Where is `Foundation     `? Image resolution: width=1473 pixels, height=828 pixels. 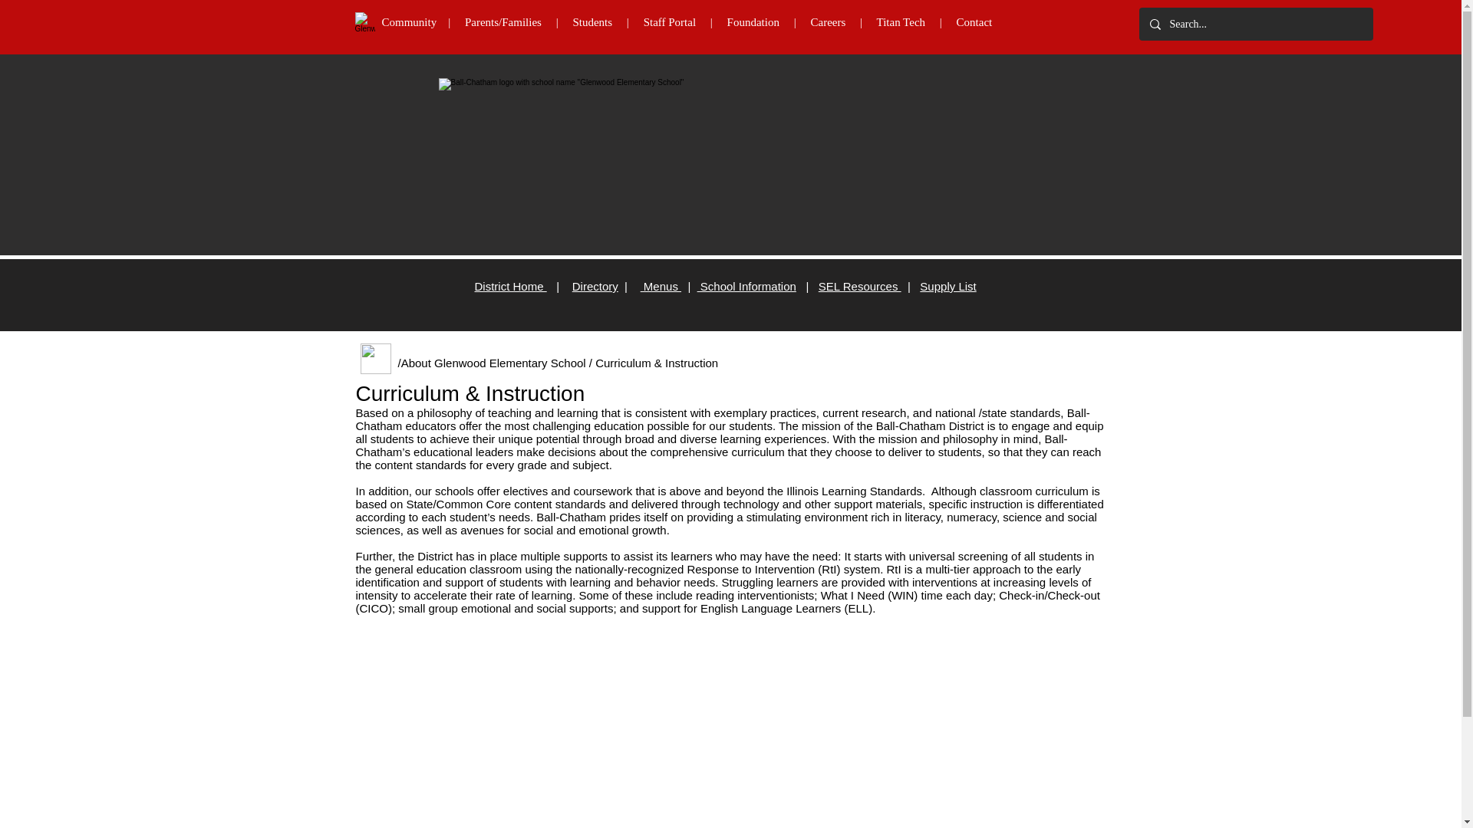 Foundation      is located at coordinates (760, 21).